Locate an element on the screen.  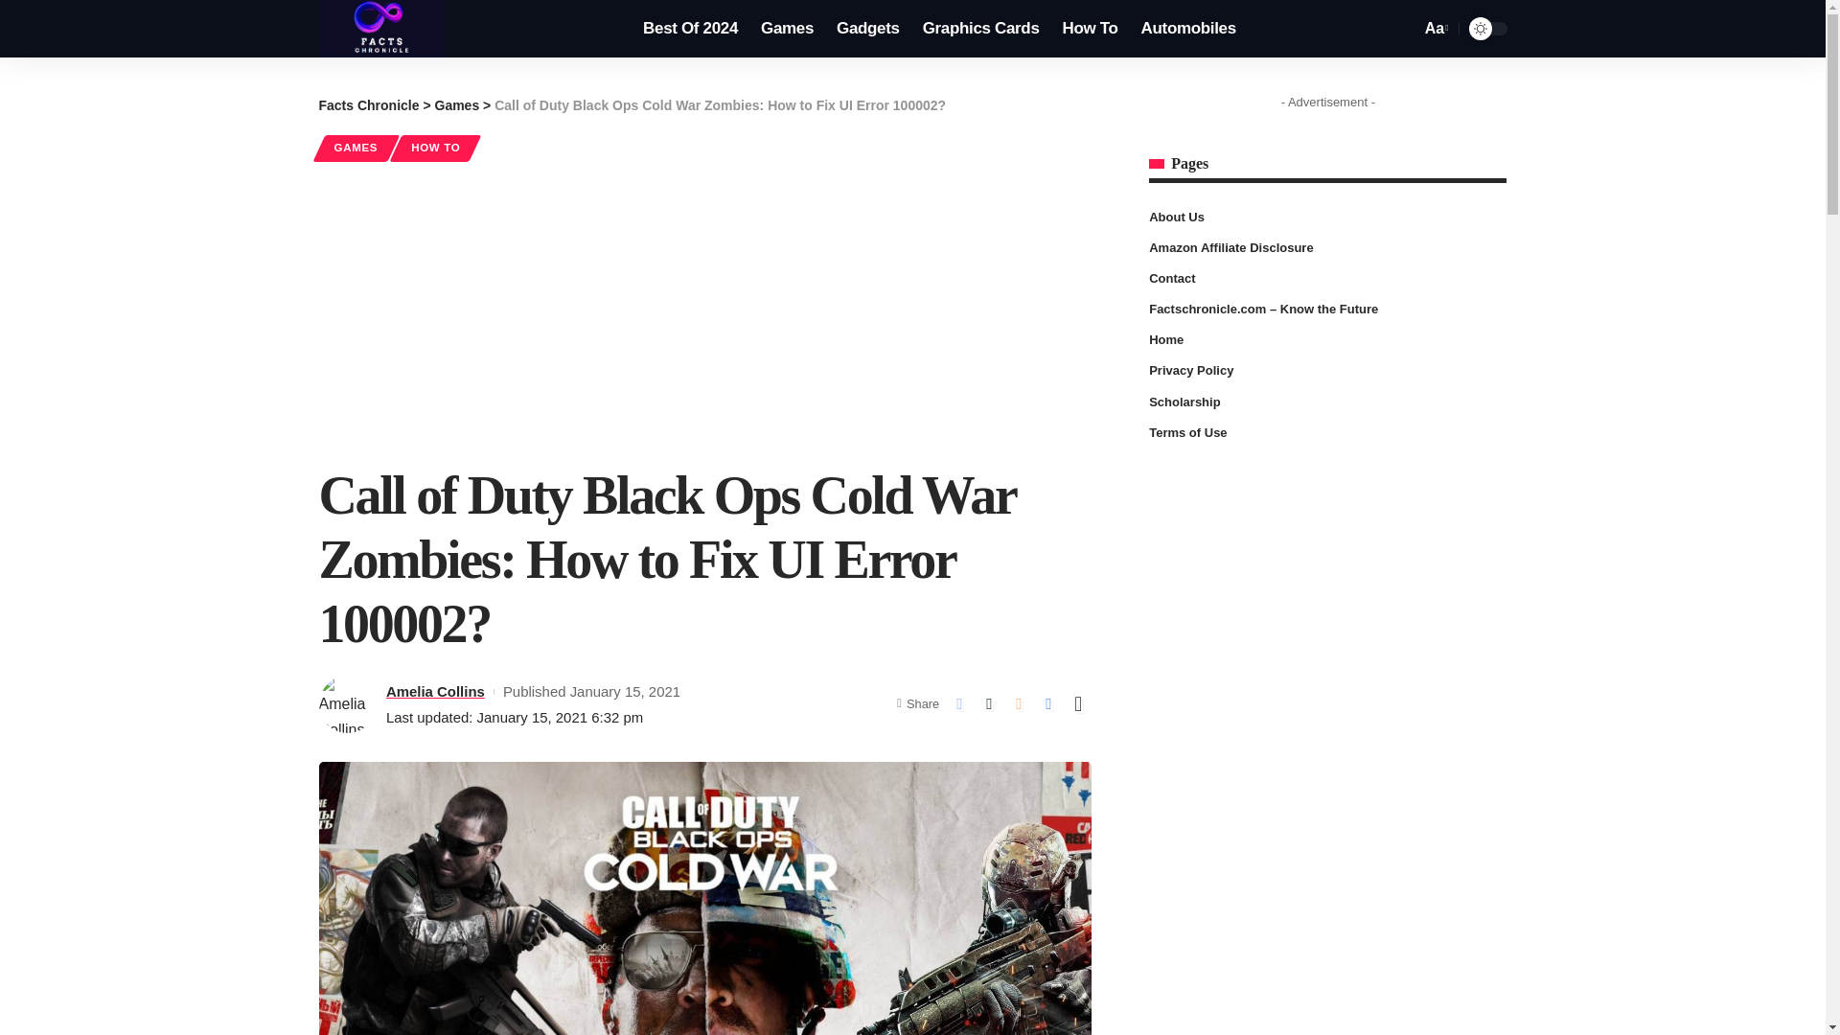
Go to the Games Category archives. is located at coordinates (457, 104).